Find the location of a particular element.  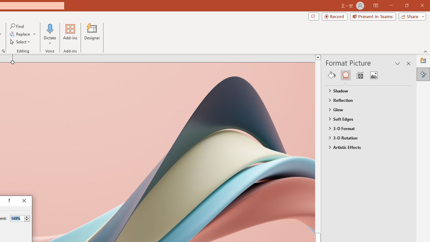

Format Picture is located at coordinates (423, 74).